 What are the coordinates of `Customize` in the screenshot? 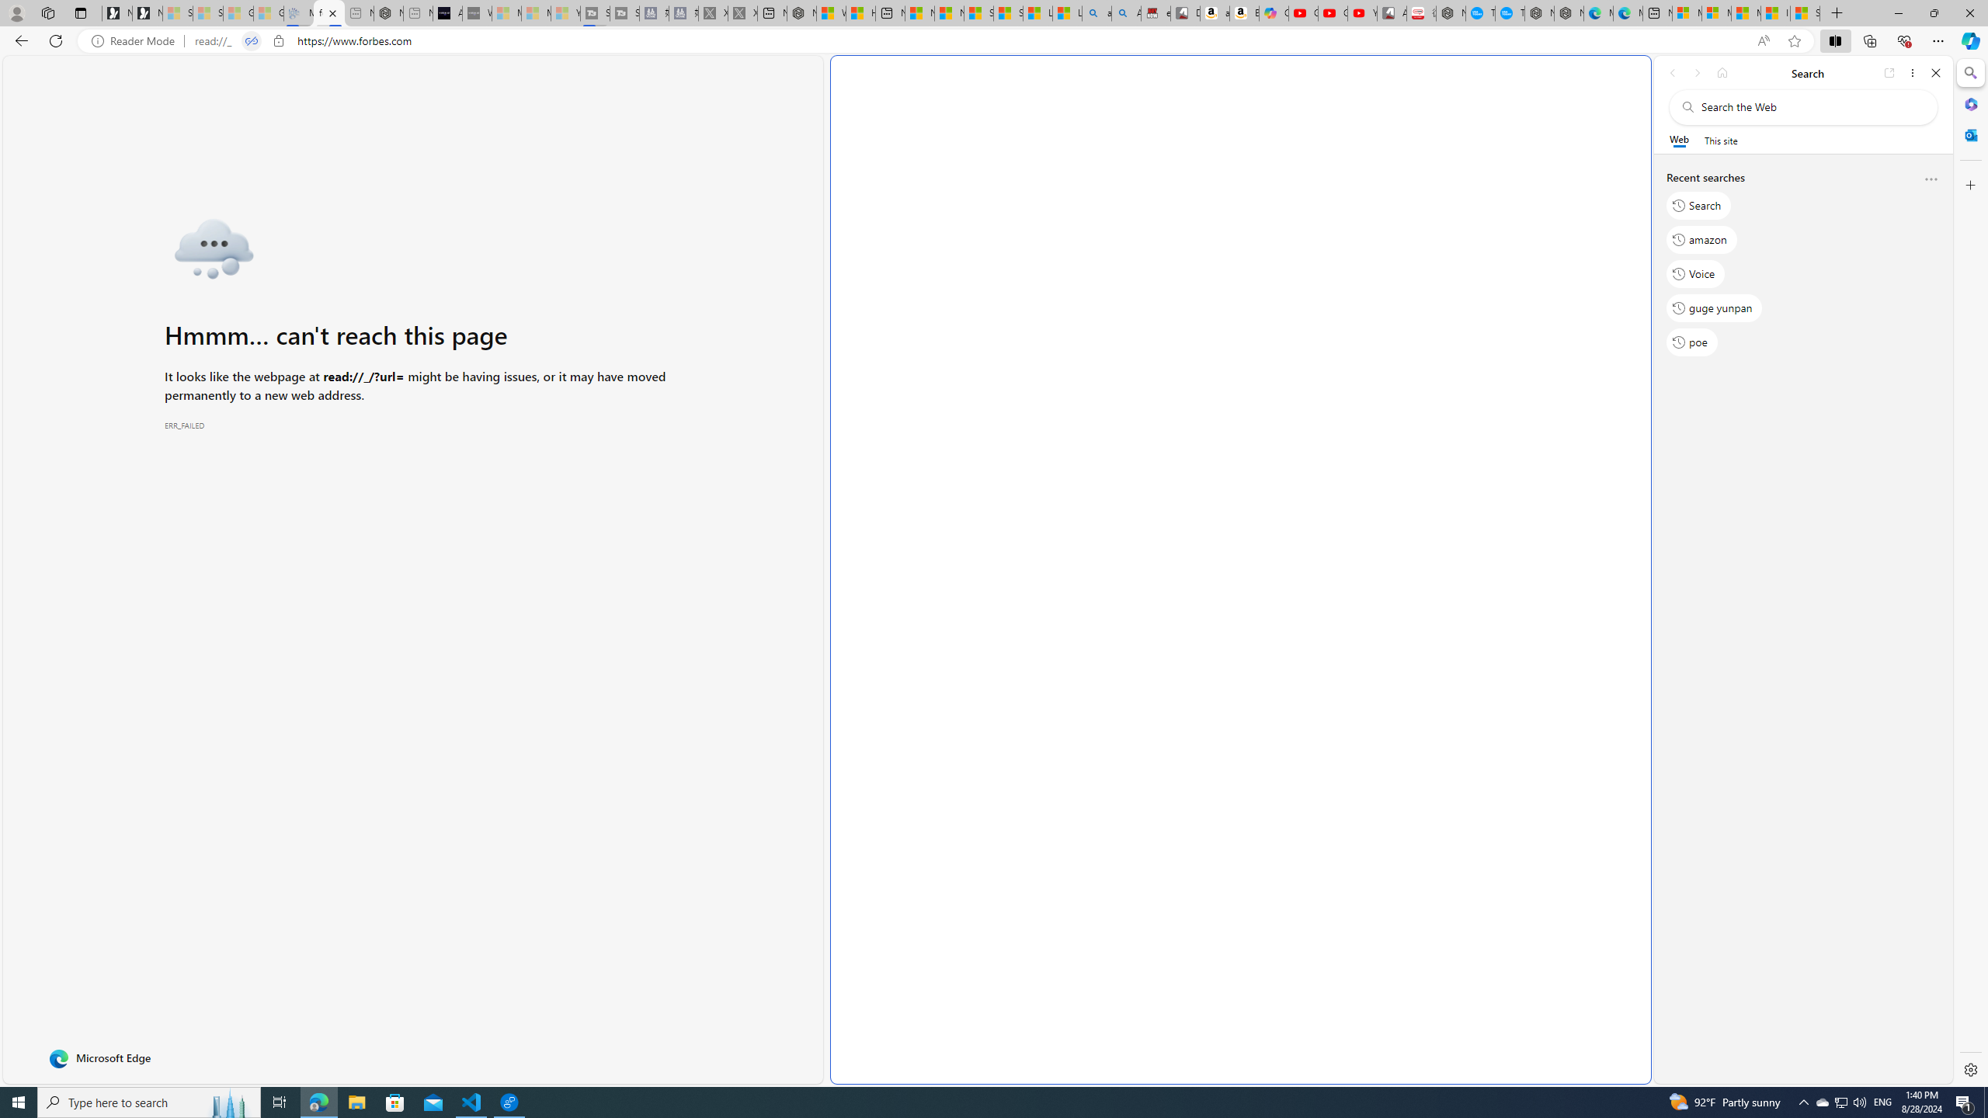 It's located at (1969, 185).